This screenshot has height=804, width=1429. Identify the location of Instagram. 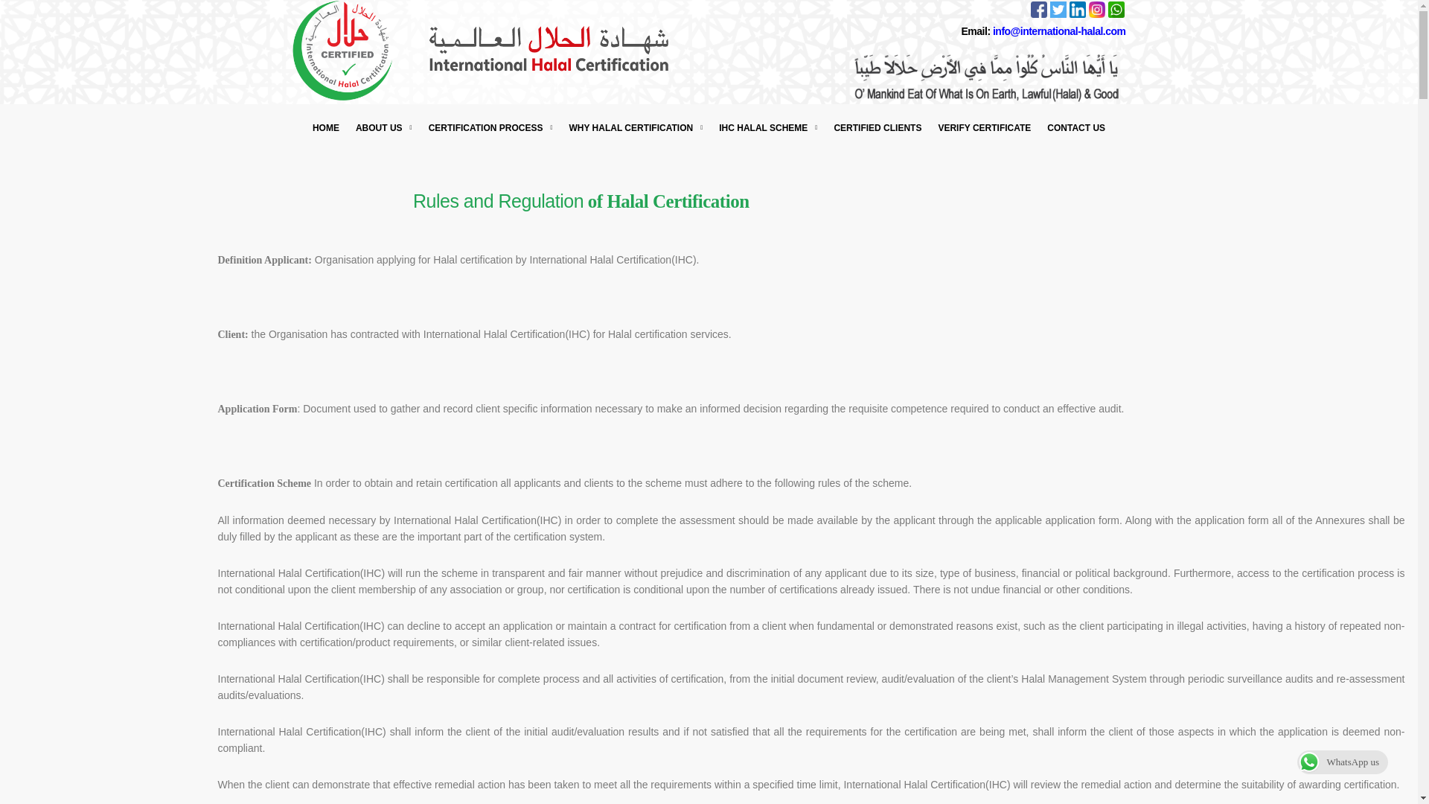
(1096, 16).